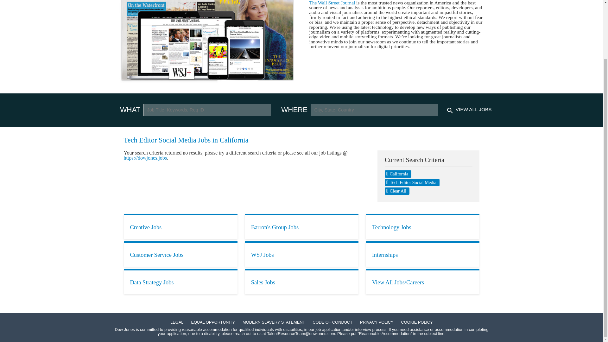 The height and width of the screenshot is (342, 608). Describe the element at coordinates (301, 226) in the screenshot. I see `Barron's Group Jobs` at that location.